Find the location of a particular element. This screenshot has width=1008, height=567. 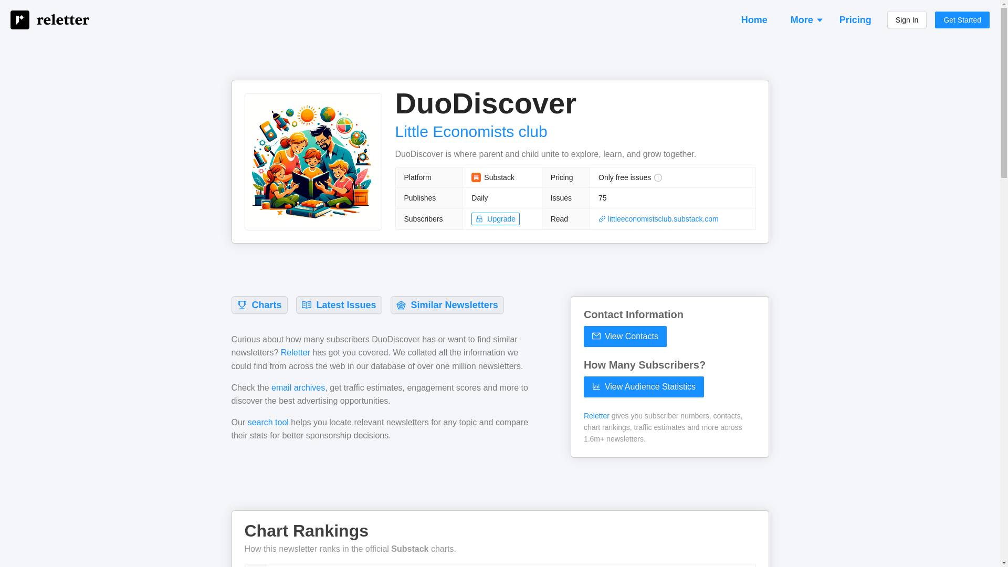

email archives is located at coordinates (298, 387).